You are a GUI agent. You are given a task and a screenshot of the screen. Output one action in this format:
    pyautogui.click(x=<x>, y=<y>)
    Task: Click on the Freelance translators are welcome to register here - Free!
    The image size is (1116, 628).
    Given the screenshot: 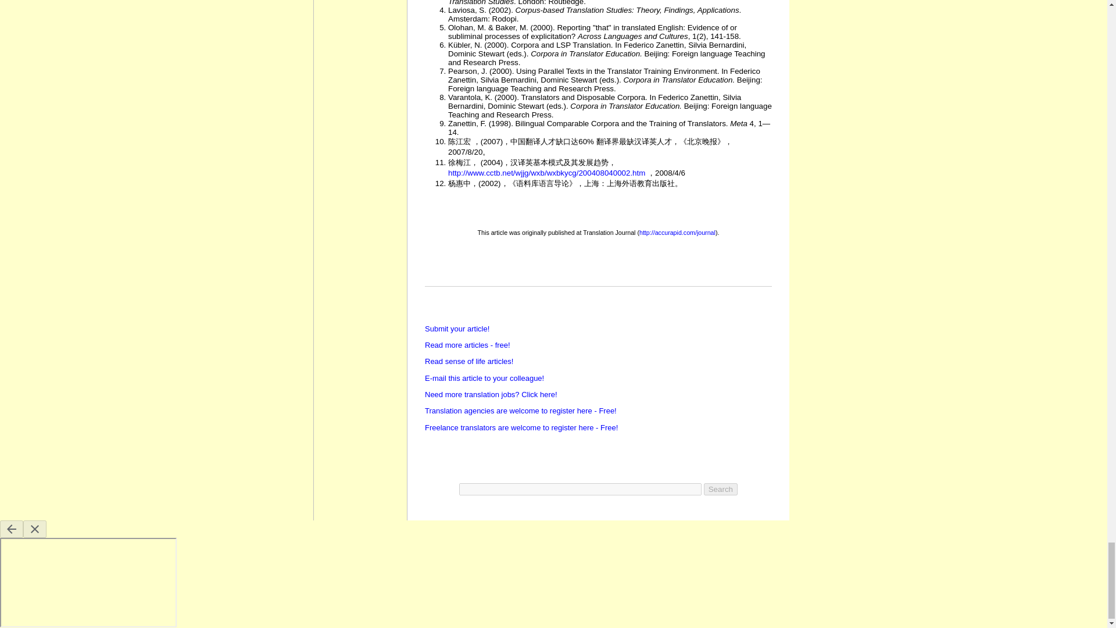 What is the action you would take?
    pyautogui.click(x=521, y=427)
    